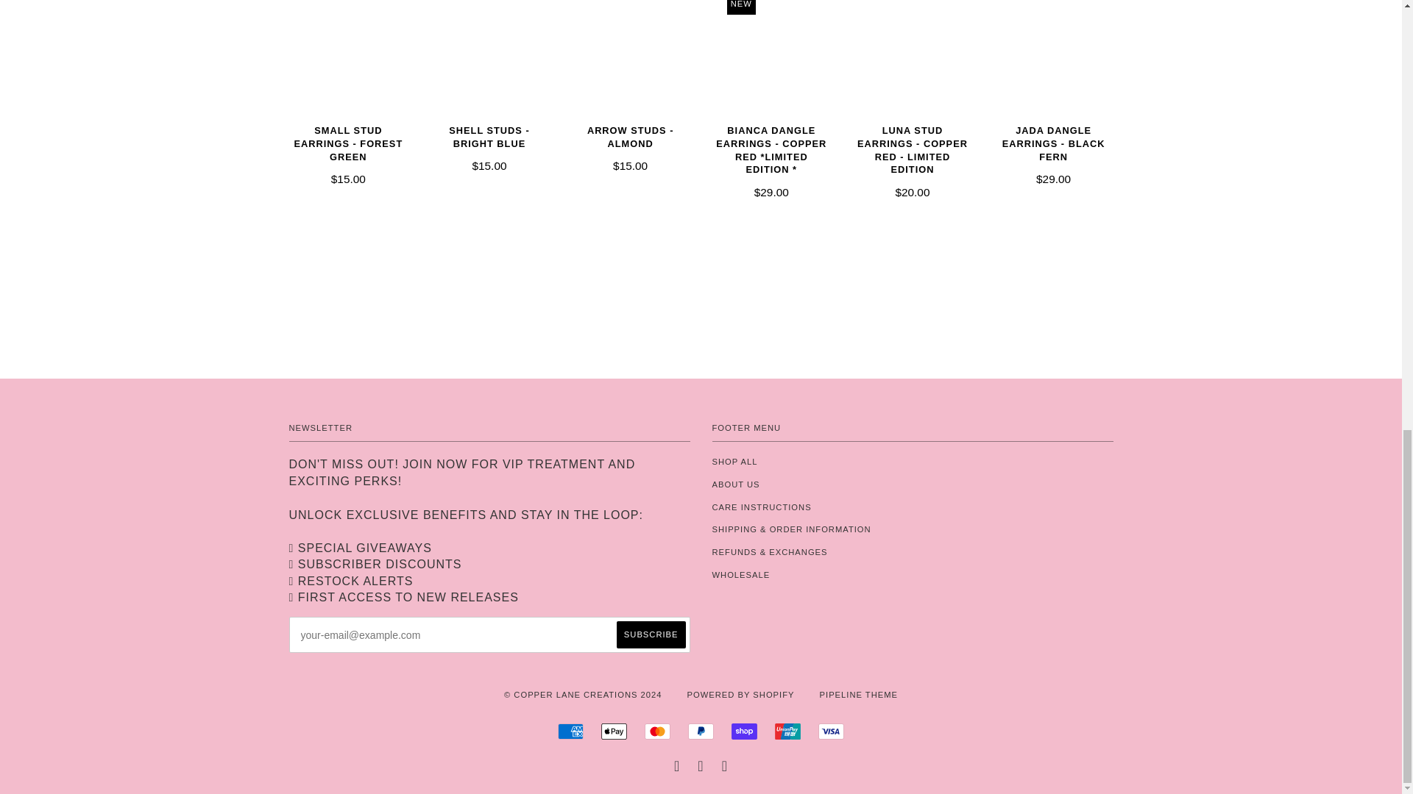 The width and height of the screenshot is (1413, 794). What do you see at coordinates (701, 731) in the screenshot?
I see `PAYPAL` at bounding box center [701, 731].